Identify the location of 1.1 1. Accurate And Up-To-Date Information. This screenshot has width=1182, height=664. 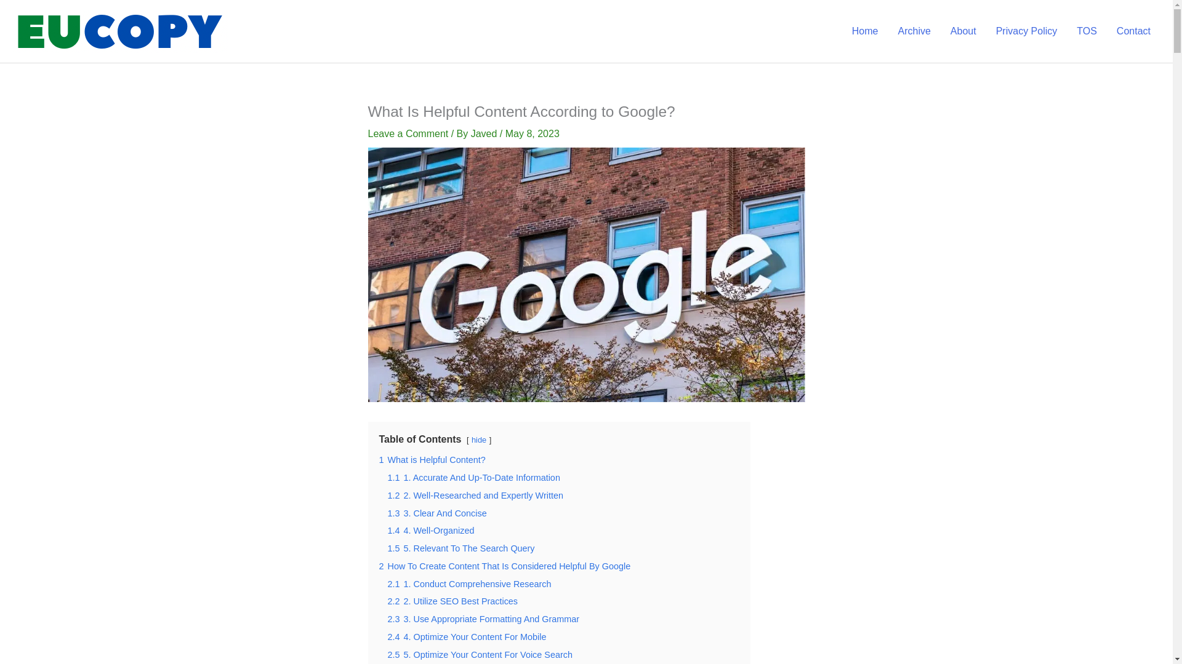
(474, 477).